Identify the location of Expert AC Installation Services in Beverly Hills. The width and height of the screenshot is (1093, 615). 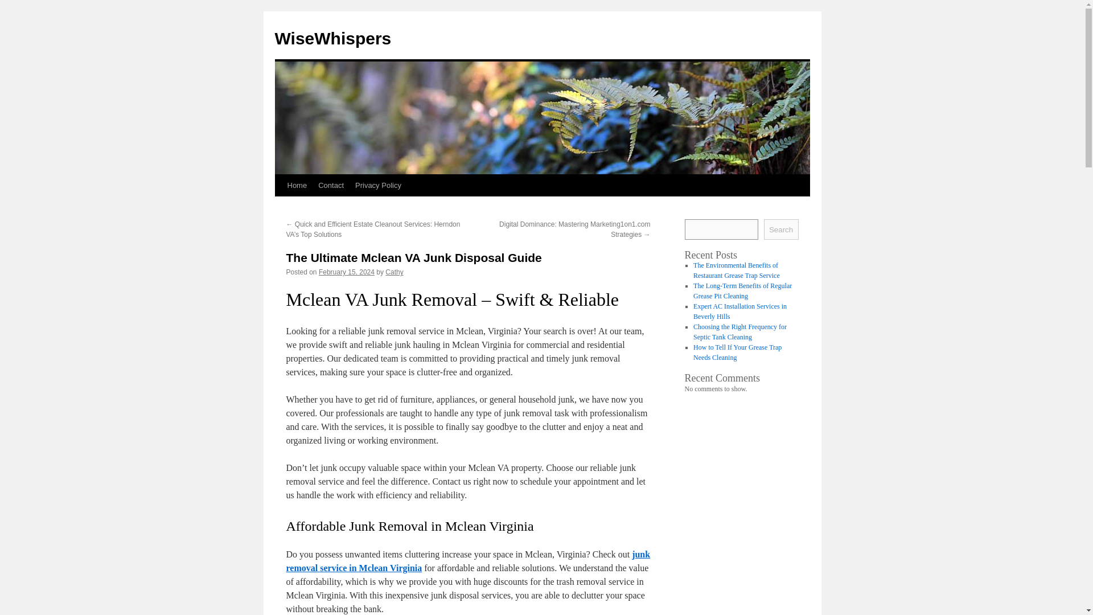
(740, 311).